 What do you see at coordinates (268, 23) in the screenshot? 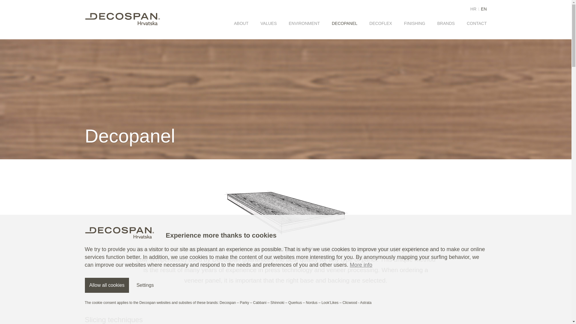
I see `VALUES` at bounding box center [268, 23].